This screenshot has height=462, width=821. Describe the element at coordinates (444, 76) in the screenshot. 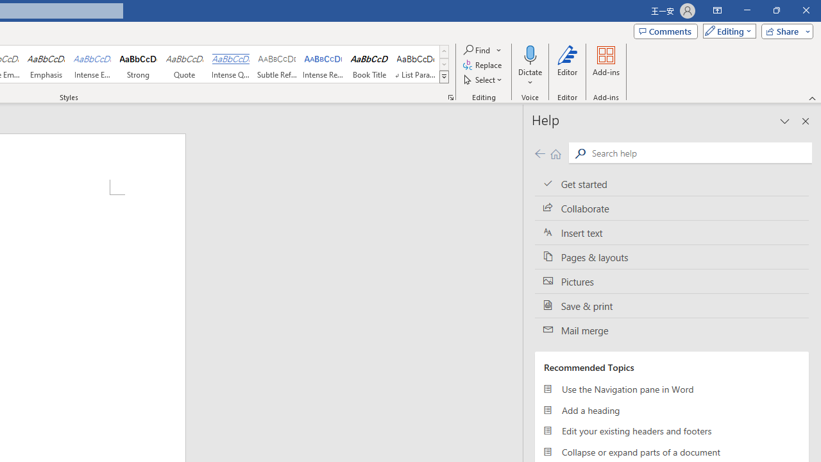

I see `Class: NetUIImage` at that location.